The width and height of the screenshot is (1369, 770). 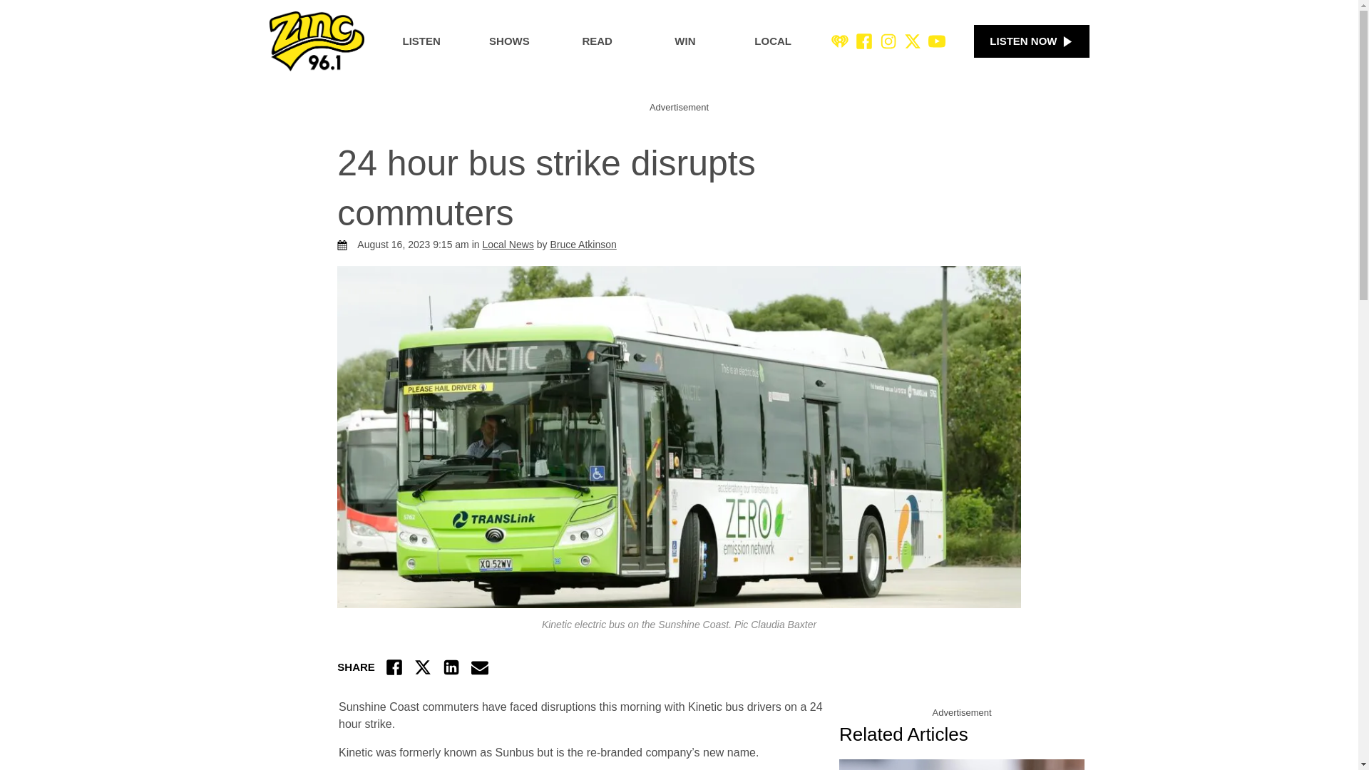 I want to click on iHeart, so click(x=840, y=41).